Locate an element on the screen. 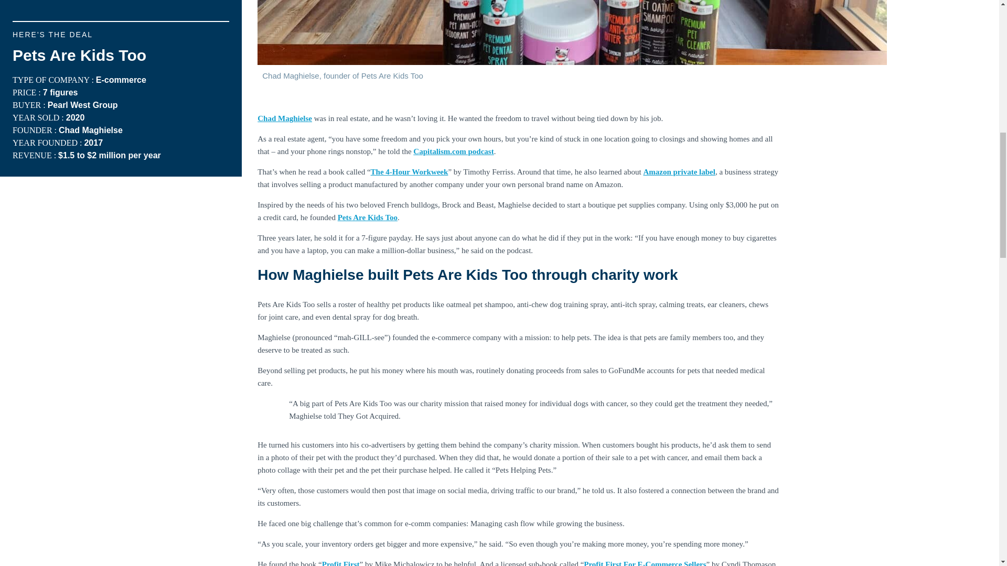  Amazon private label is located at coordinates (679, 171).